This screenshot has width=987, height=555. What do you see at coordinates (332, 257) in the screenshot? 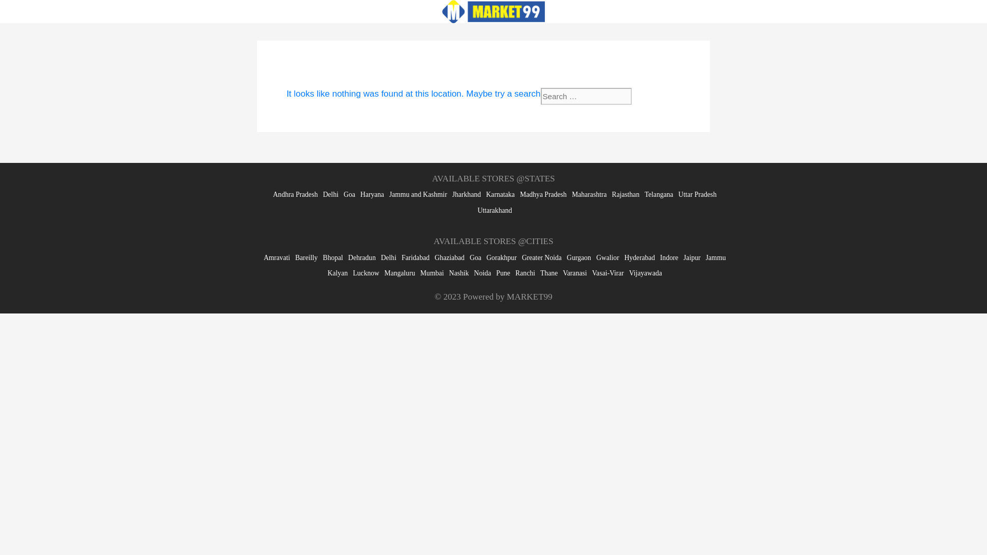
I see `Bhopal` at bounding box center [332, 257].